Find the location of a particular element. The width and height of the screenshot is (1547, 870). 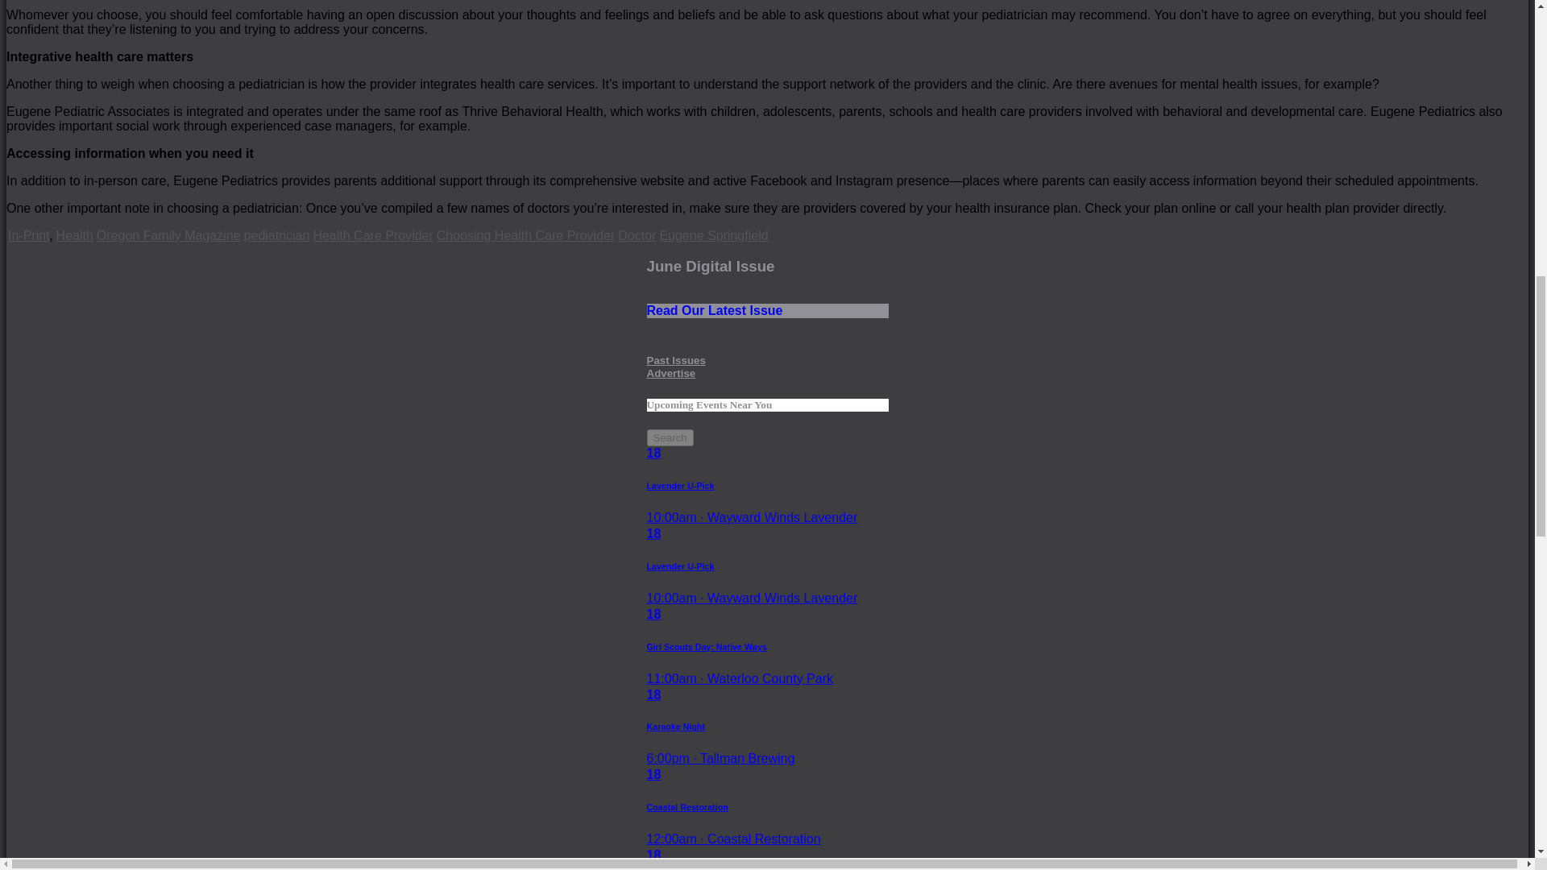

Choosing Health Care Provider is located at coordinates (525, 235).